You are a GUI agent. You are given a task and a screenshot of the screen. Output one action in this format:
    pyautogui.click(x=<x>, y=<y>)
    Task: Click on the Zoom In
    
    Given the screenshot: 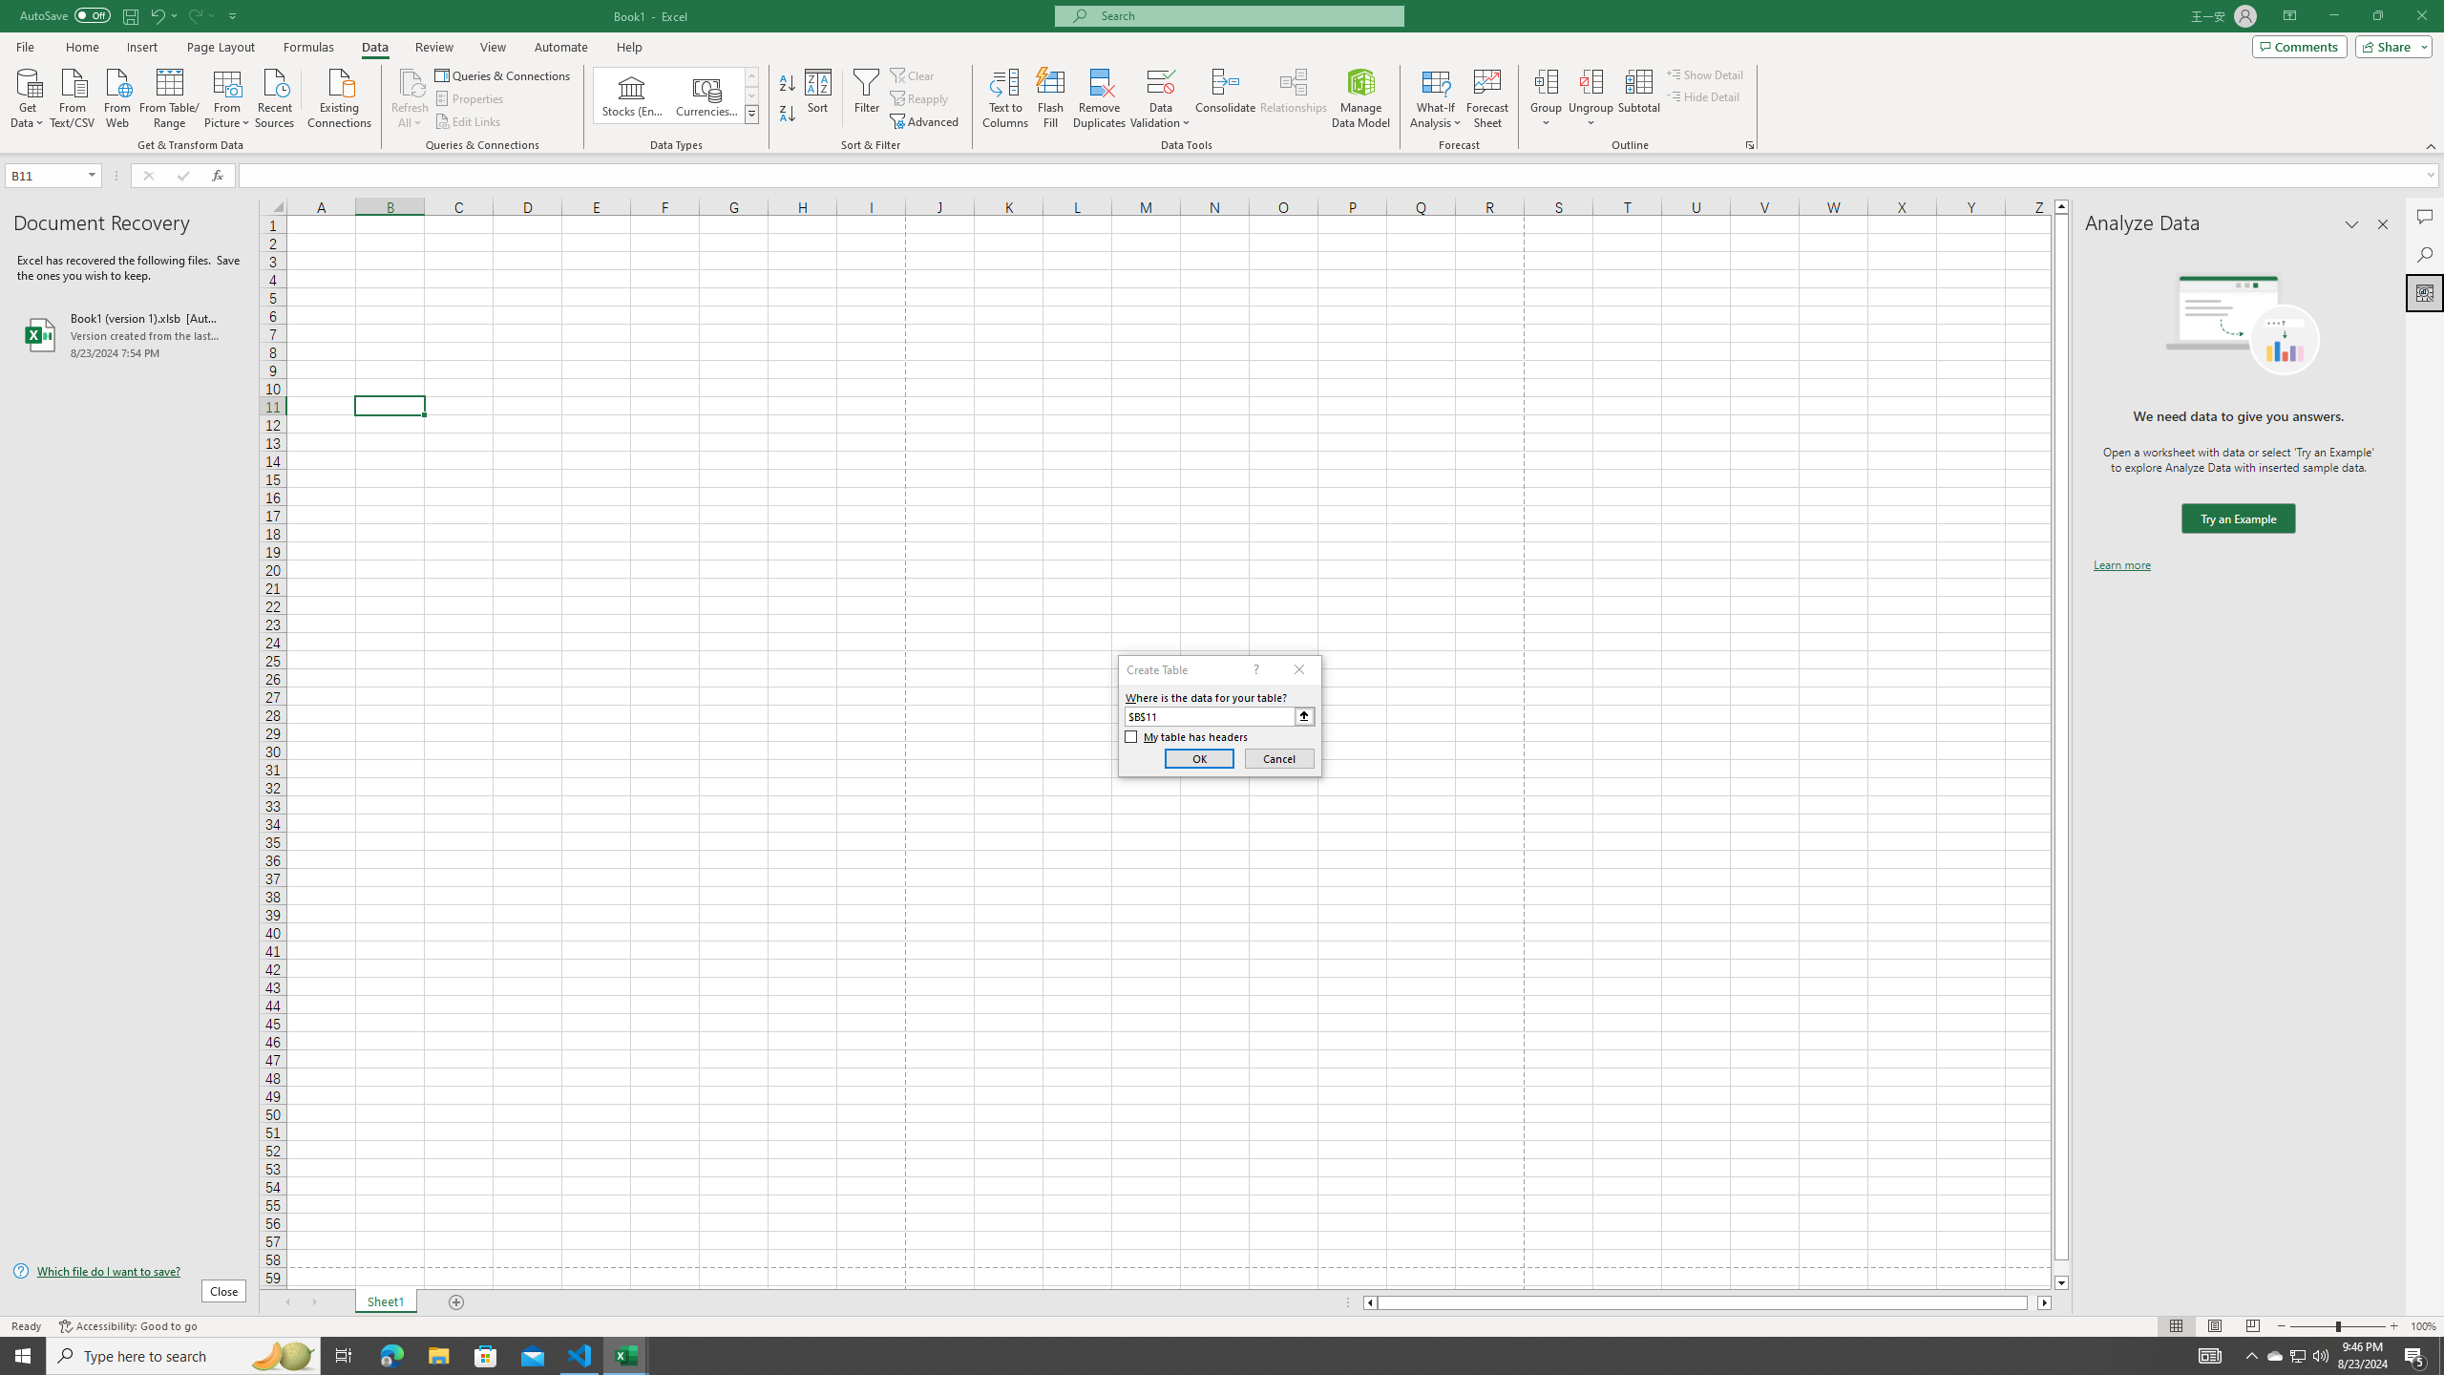 What is the action you would take?
    pyautogui.click(x=2393, y=1326)
    